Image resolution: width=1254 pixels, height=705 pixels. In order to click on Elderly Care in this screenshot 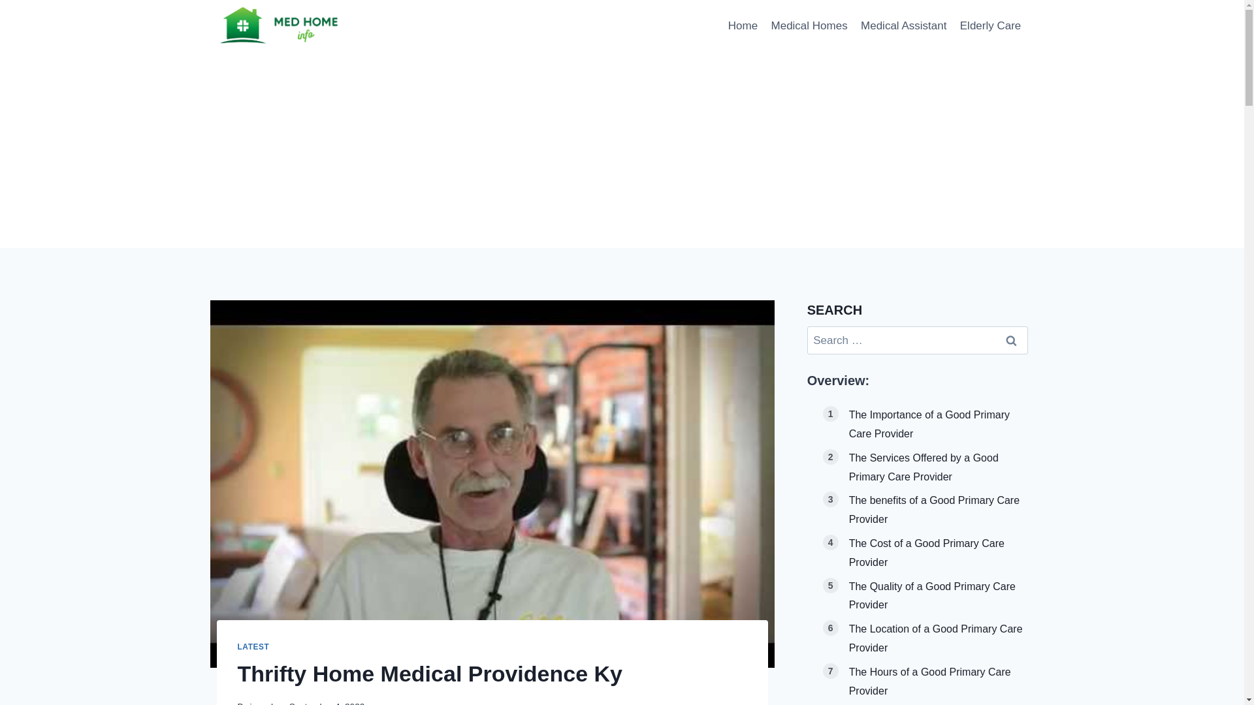, I will do `click(990, 26)`.